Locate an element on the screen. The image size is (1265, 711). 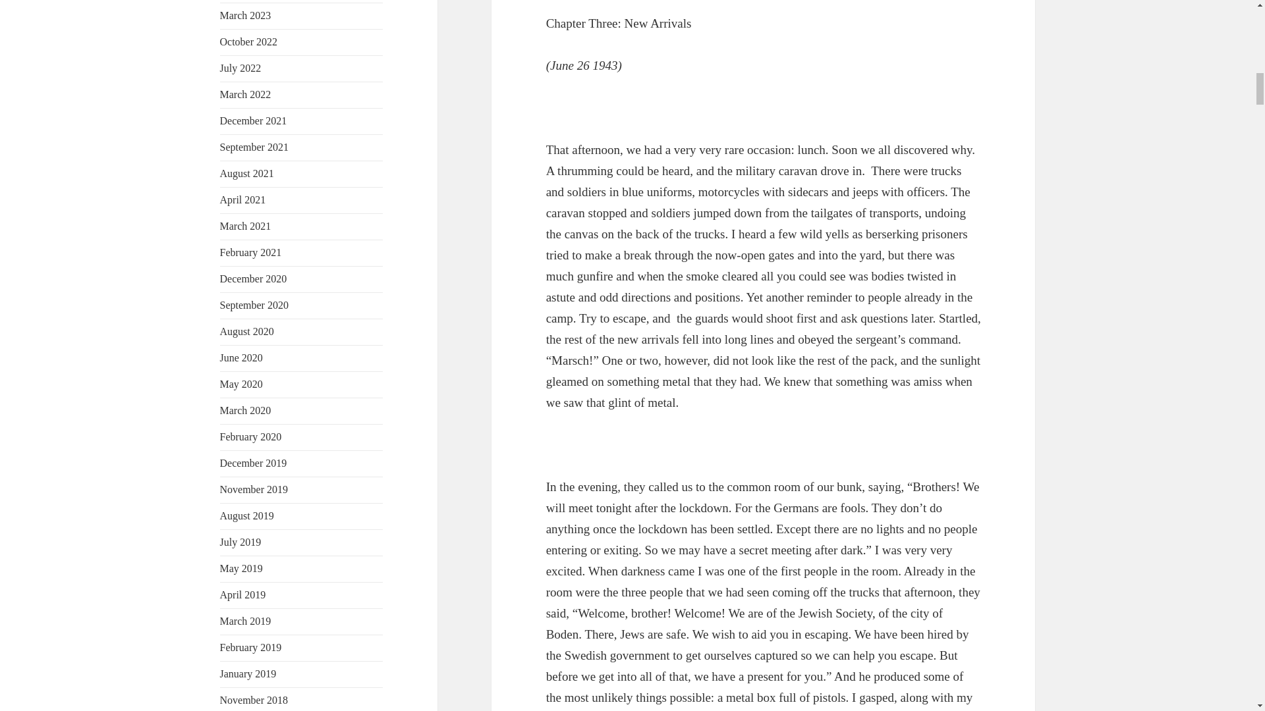
December 2020 is located at coordinates (253, 278).